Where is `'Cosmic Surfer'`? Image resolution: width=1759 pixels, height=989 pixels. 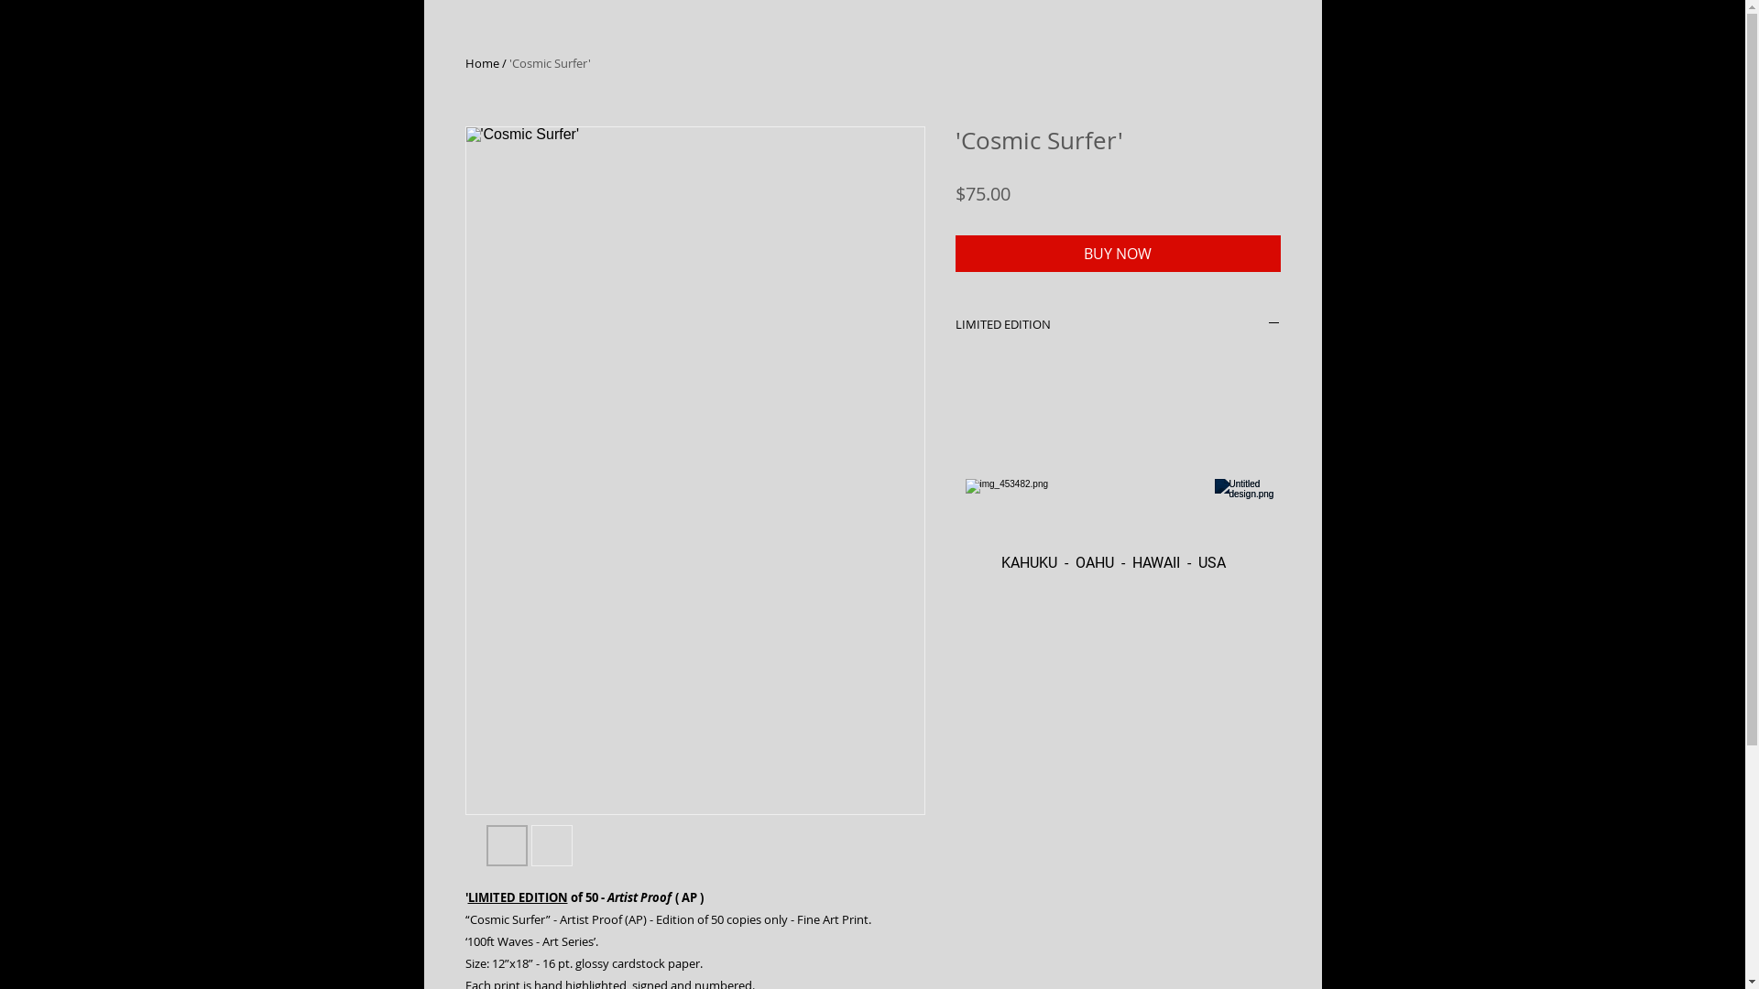 'Cosmic Surfer' is located at coordinates (550, 62).